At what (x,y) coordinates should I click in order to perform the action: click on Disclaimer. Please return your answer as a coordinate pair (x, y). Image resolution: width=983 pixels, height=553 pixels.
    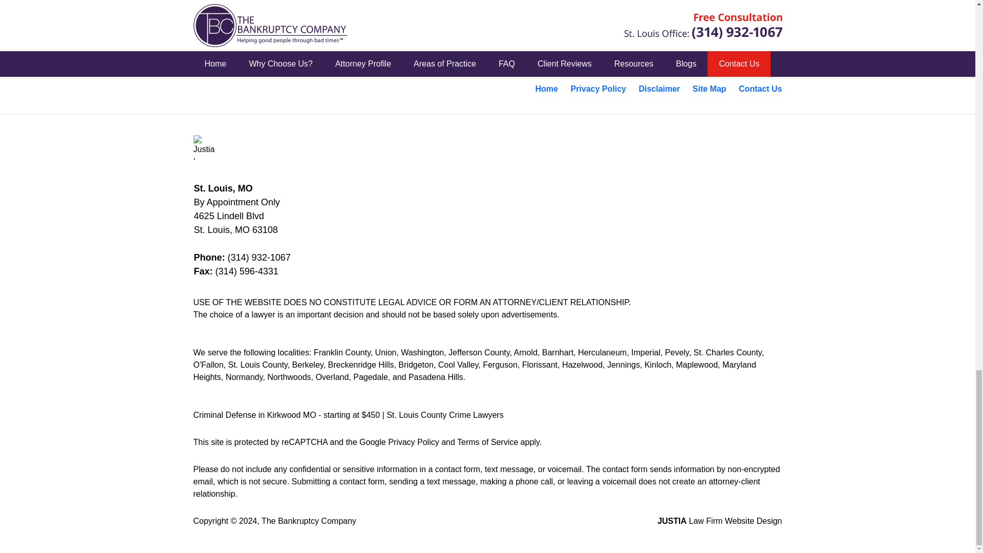
    Looking at the image, I should click on (659, 89).